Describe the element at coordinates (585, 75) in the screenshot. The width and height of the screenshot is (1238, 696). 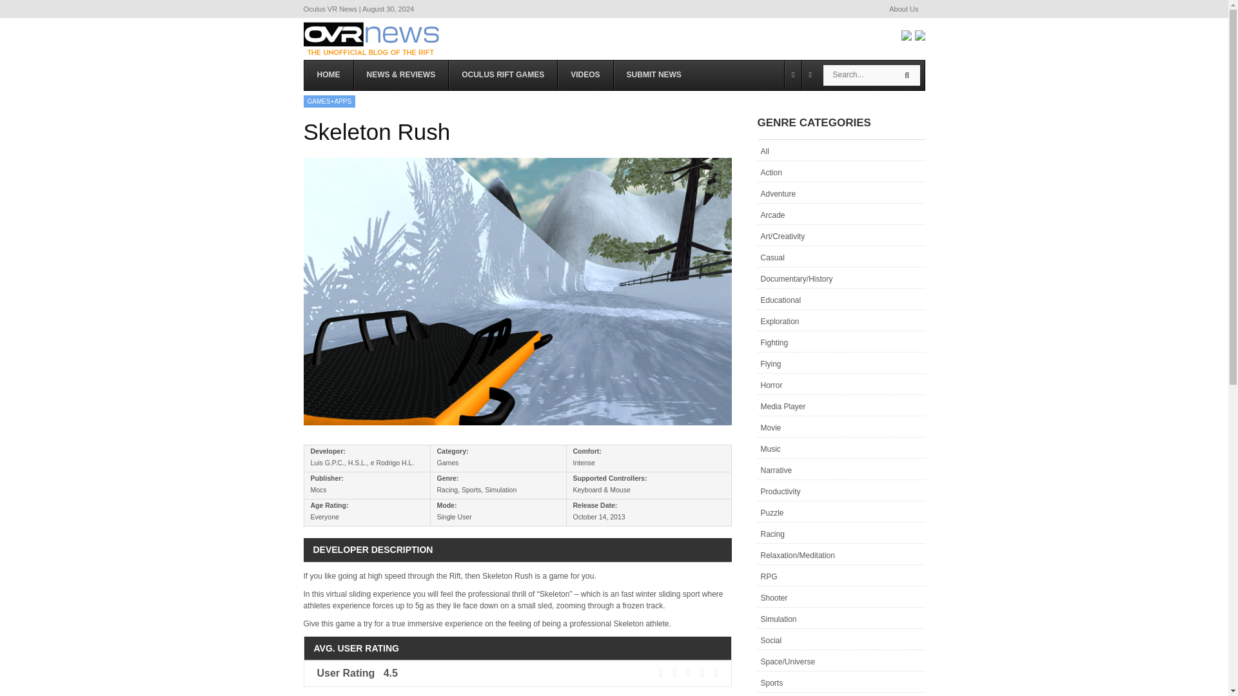
I see `Oculus videos from around the web` at that location.